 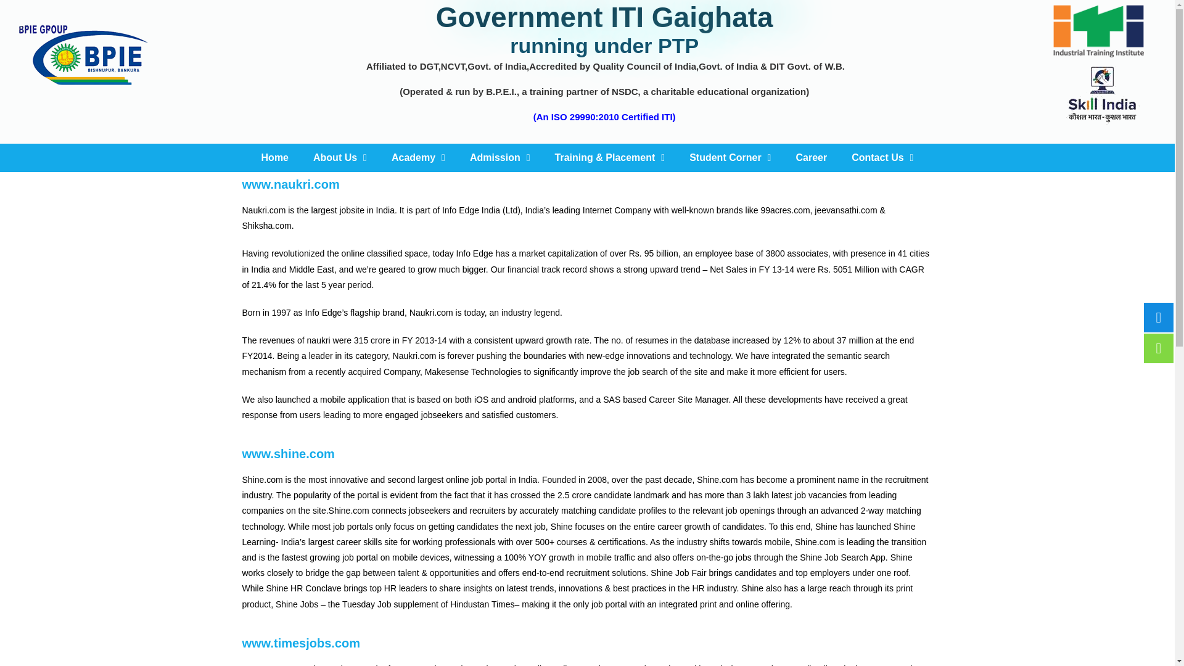 What do you see at coordinates (418, 158) in the screenshot?
I see `Academy` at bounding box center [418, 158].